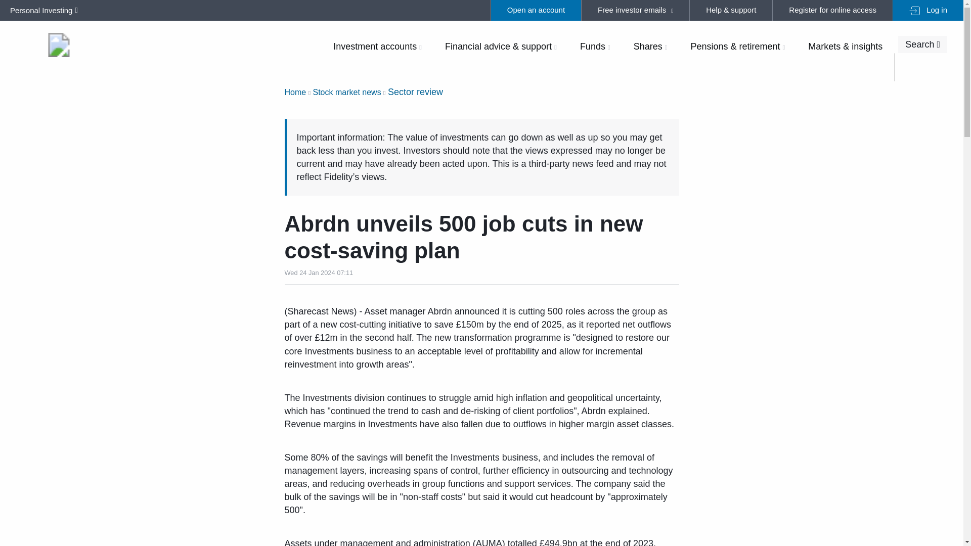 Image resolution: width=971 pixels, height=546 pixels. What do you see at coordinates (535, 10) in the screenshot?
I see `Open an account` at bounding box center [535, 10].